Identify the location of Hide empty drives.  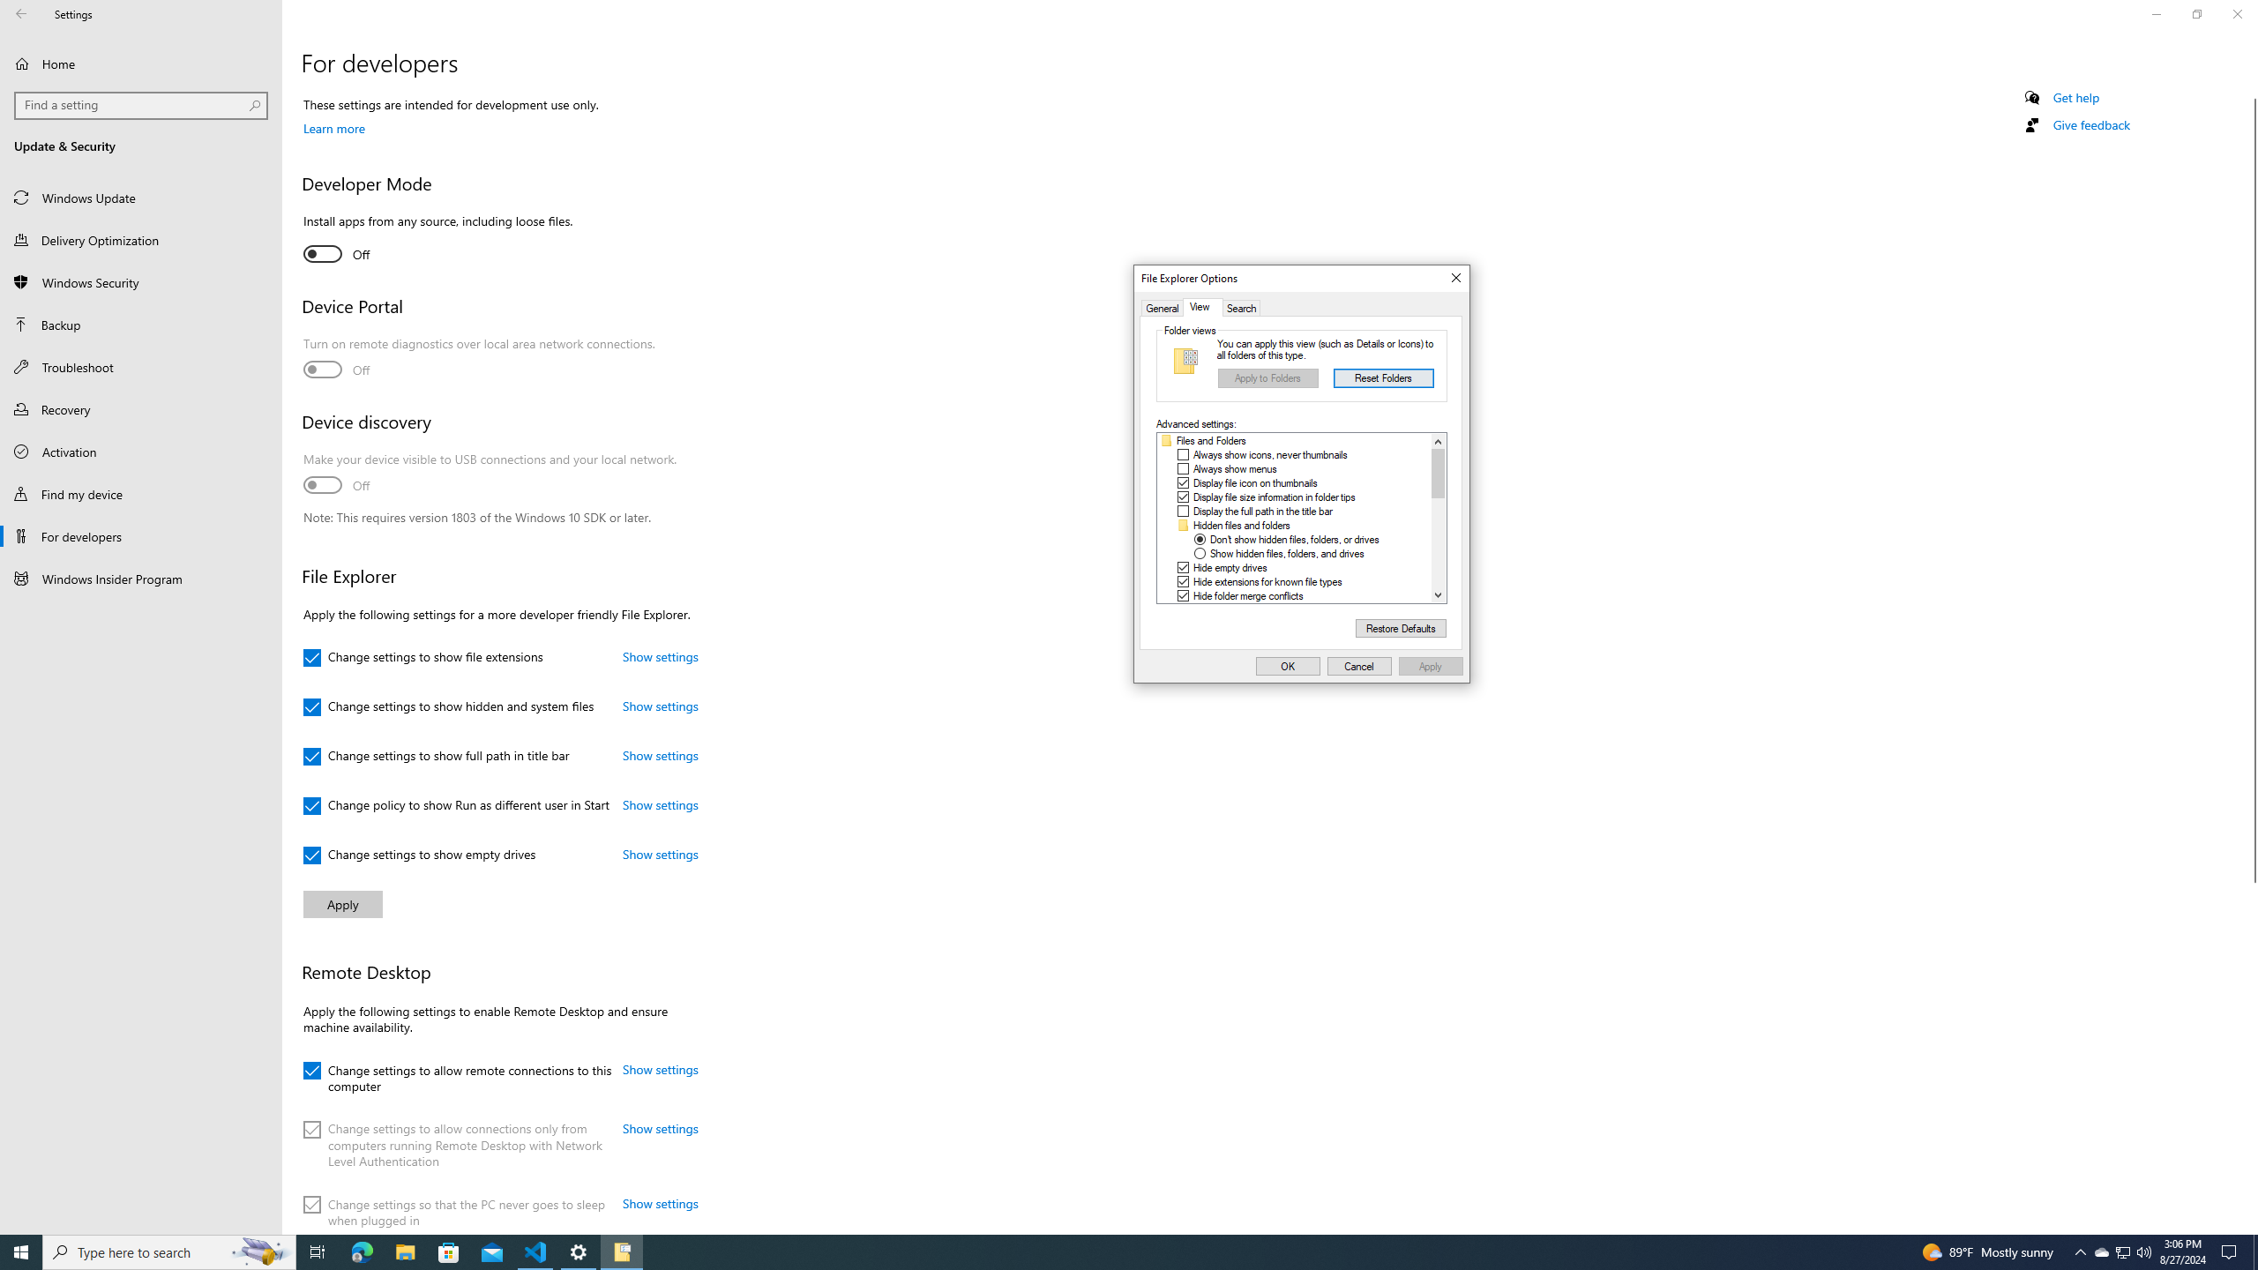
(1230, 568).